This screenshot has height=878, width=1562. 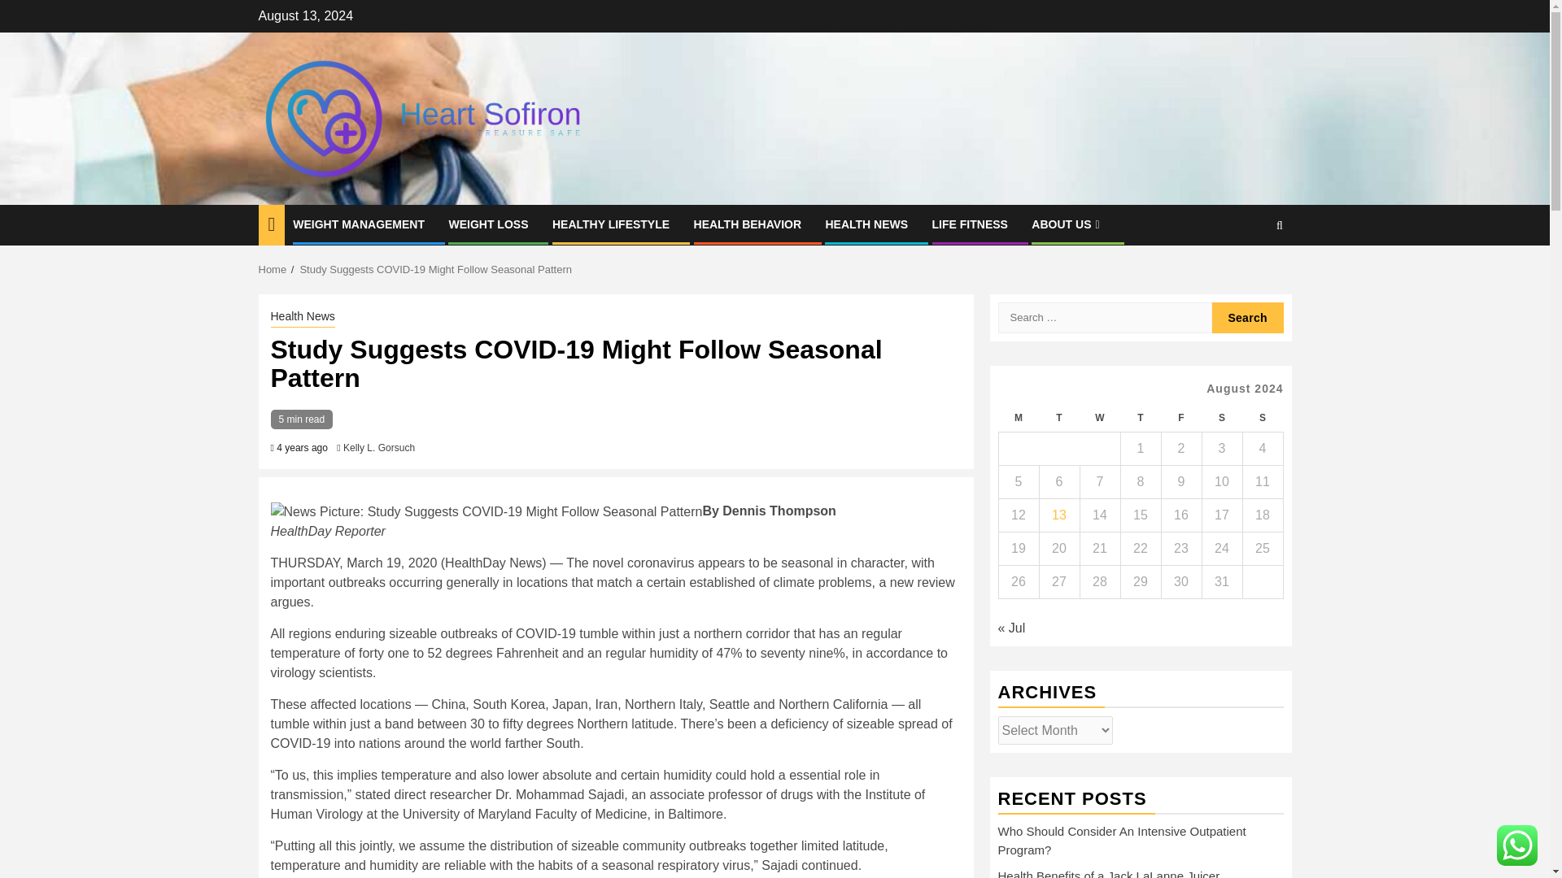 I want to click on Search, so click(x=1248, y=275).